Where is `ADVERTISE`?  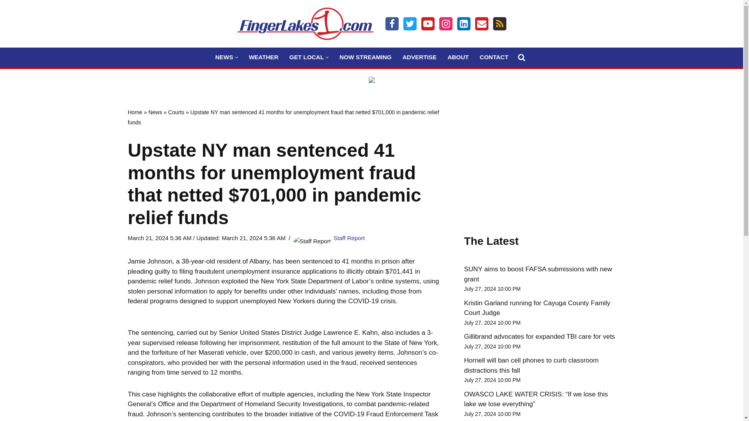
ADVERTISE is located at coordinates (420, 57).